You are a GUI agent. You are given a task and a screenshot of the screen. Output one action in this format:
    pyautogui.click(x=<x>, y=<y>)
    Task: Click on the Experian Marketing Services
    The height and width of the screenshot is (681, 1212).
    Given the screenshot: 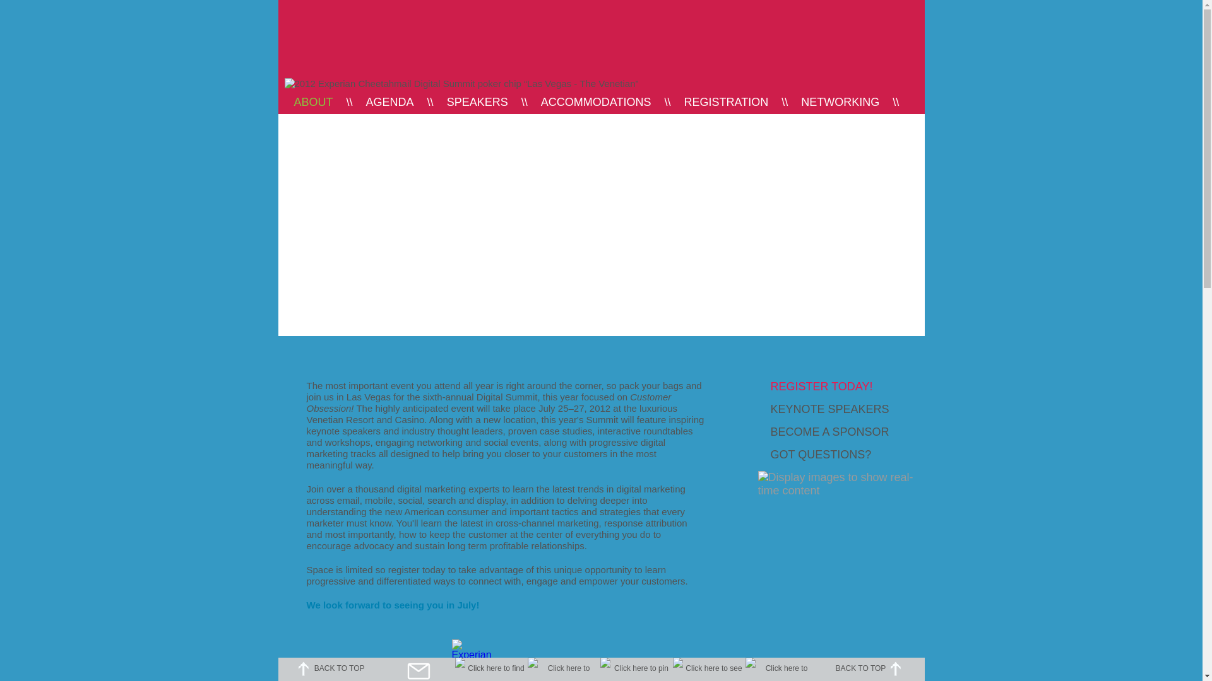 What is the action you would take?
    pyautogui.click(x=366, y=48)
    